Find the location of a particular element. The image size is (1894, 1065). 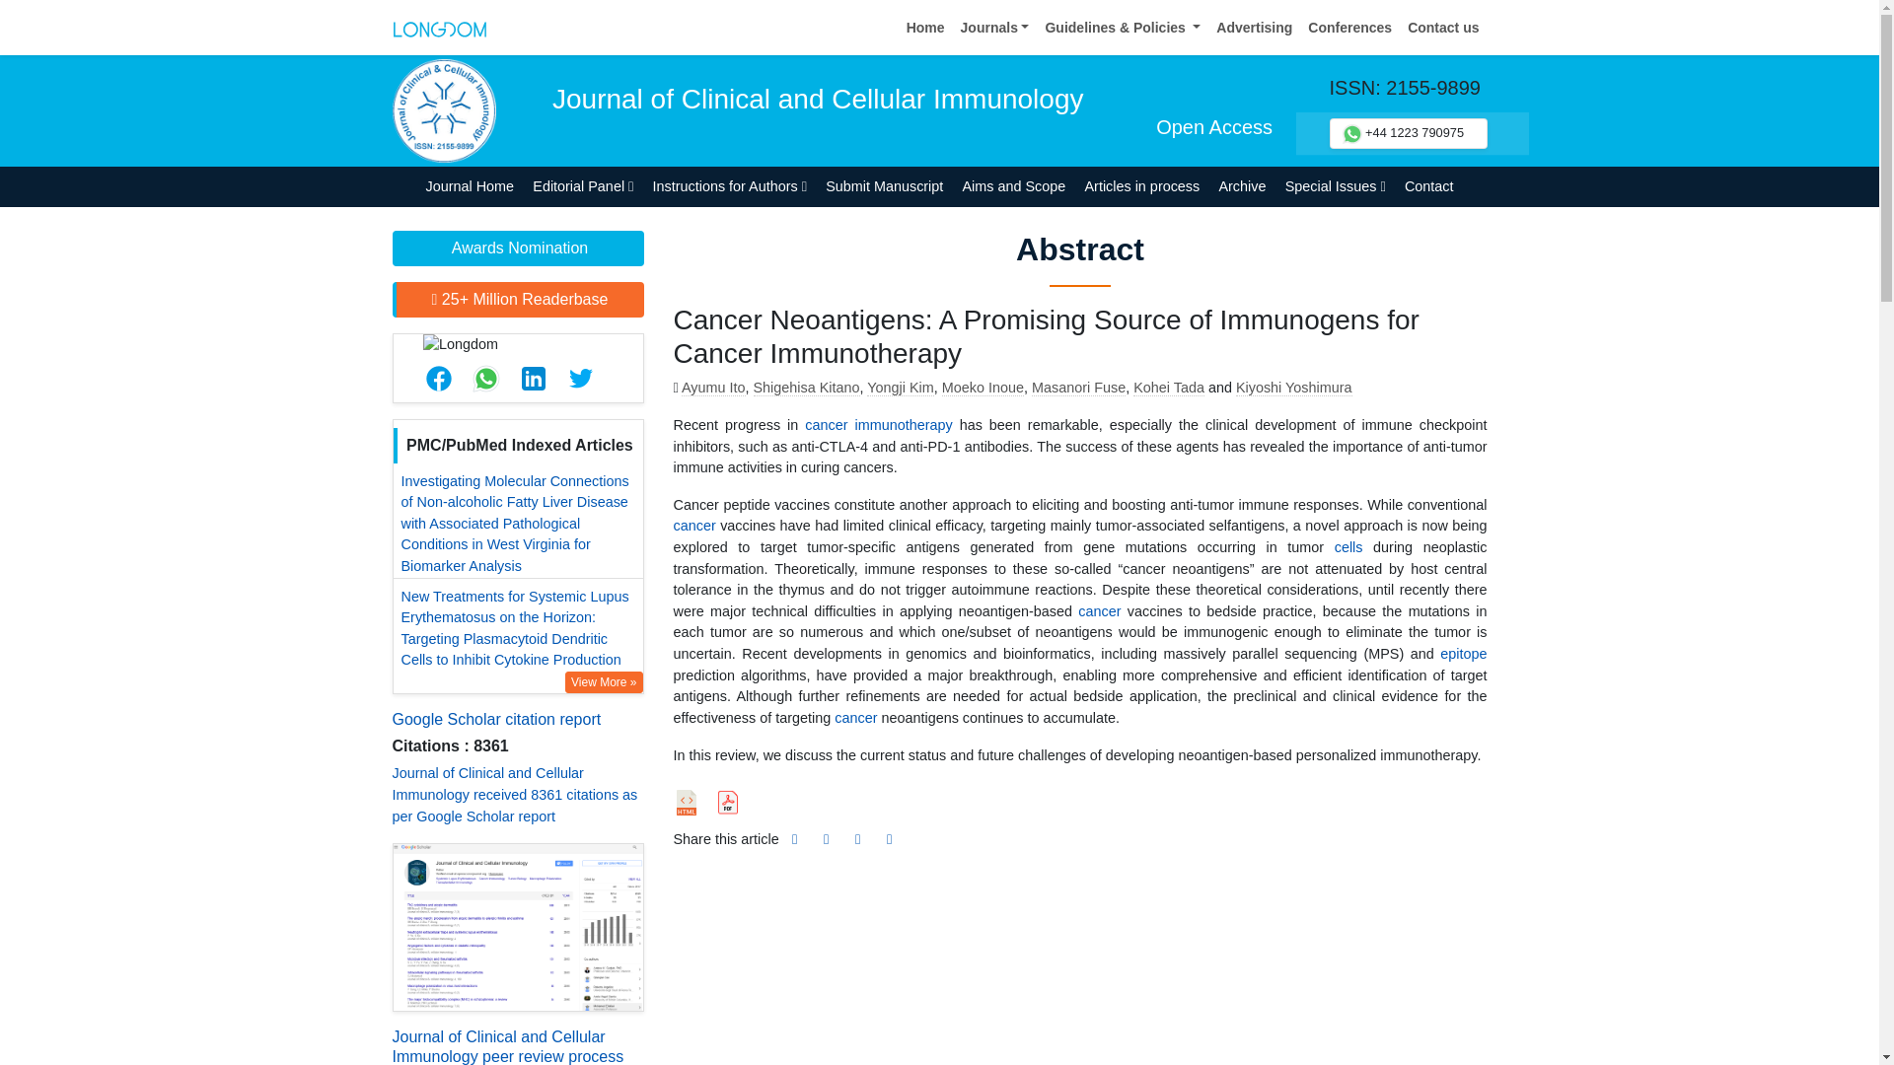

Journal Home is located at coordinates (470, 185).